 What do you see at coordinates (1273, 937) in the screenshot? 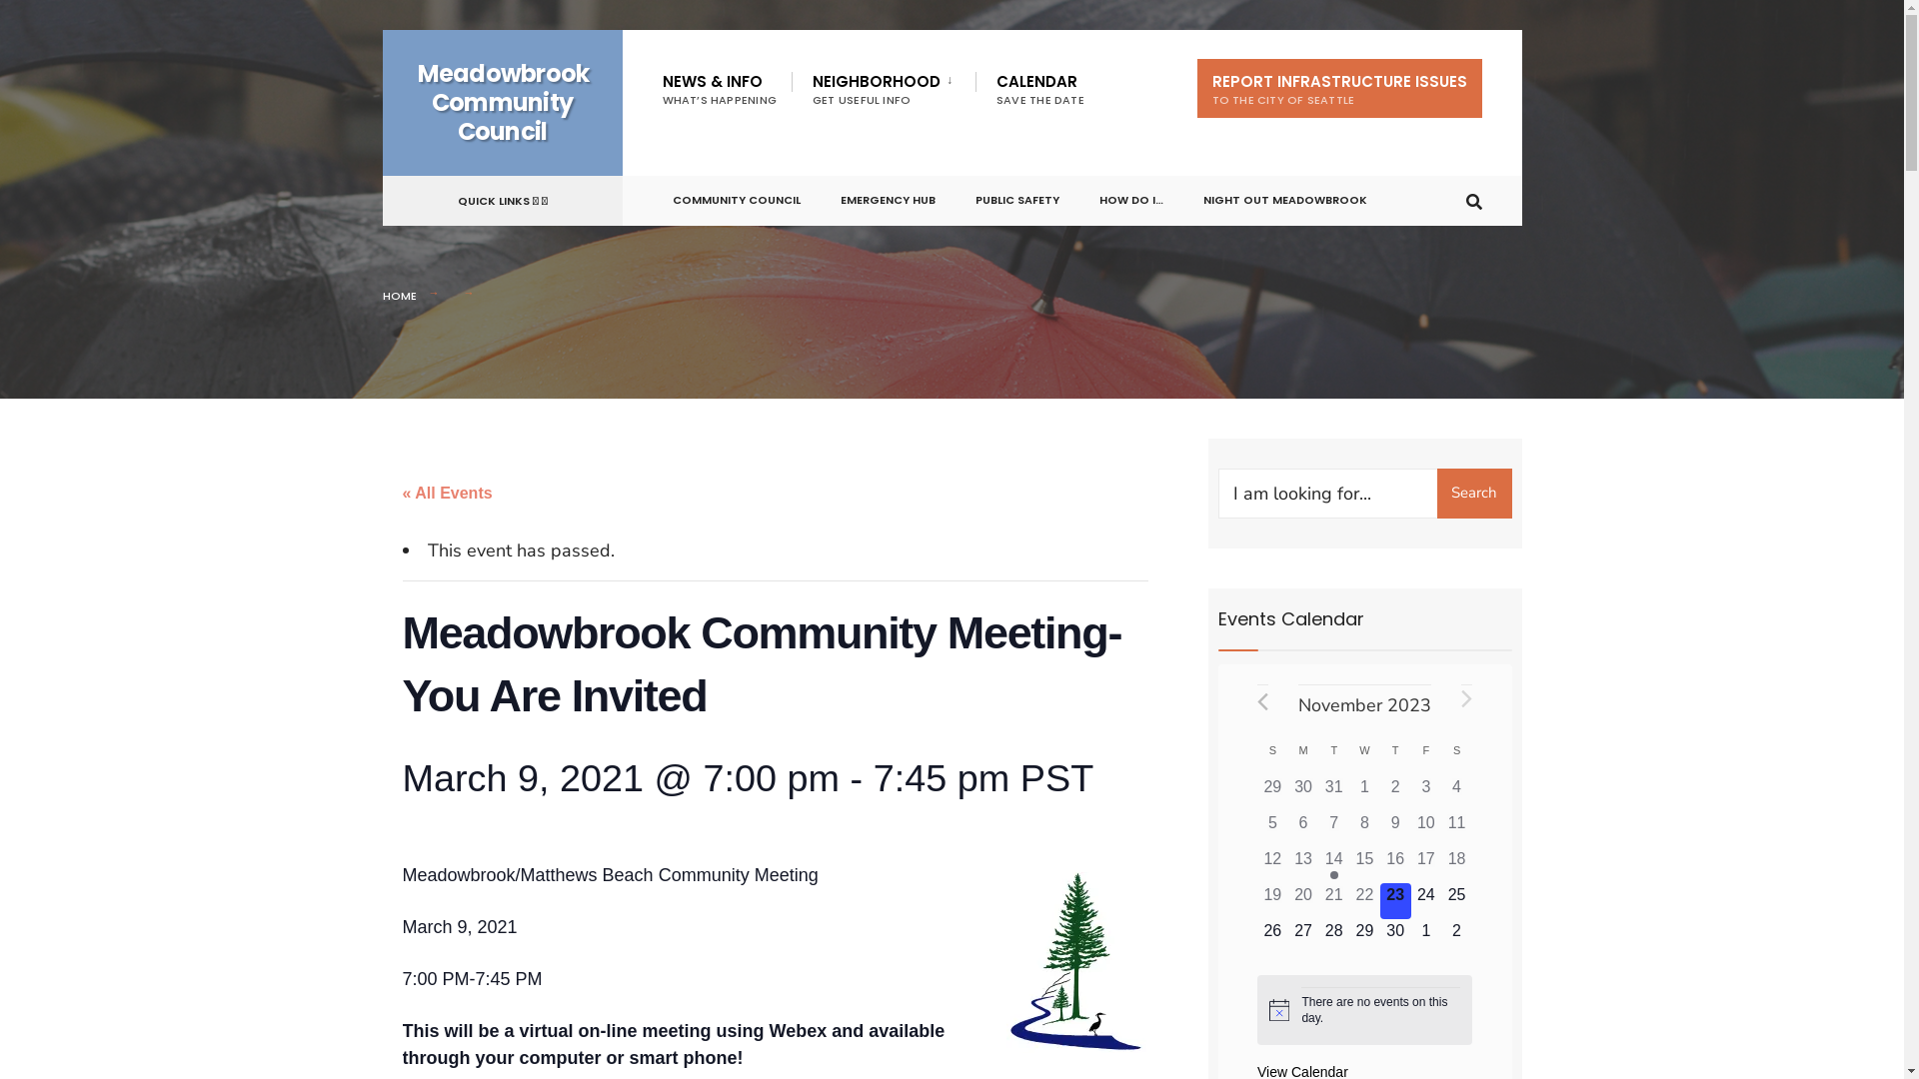
I see `0 events,
26` at bounding box center [1273, 937].